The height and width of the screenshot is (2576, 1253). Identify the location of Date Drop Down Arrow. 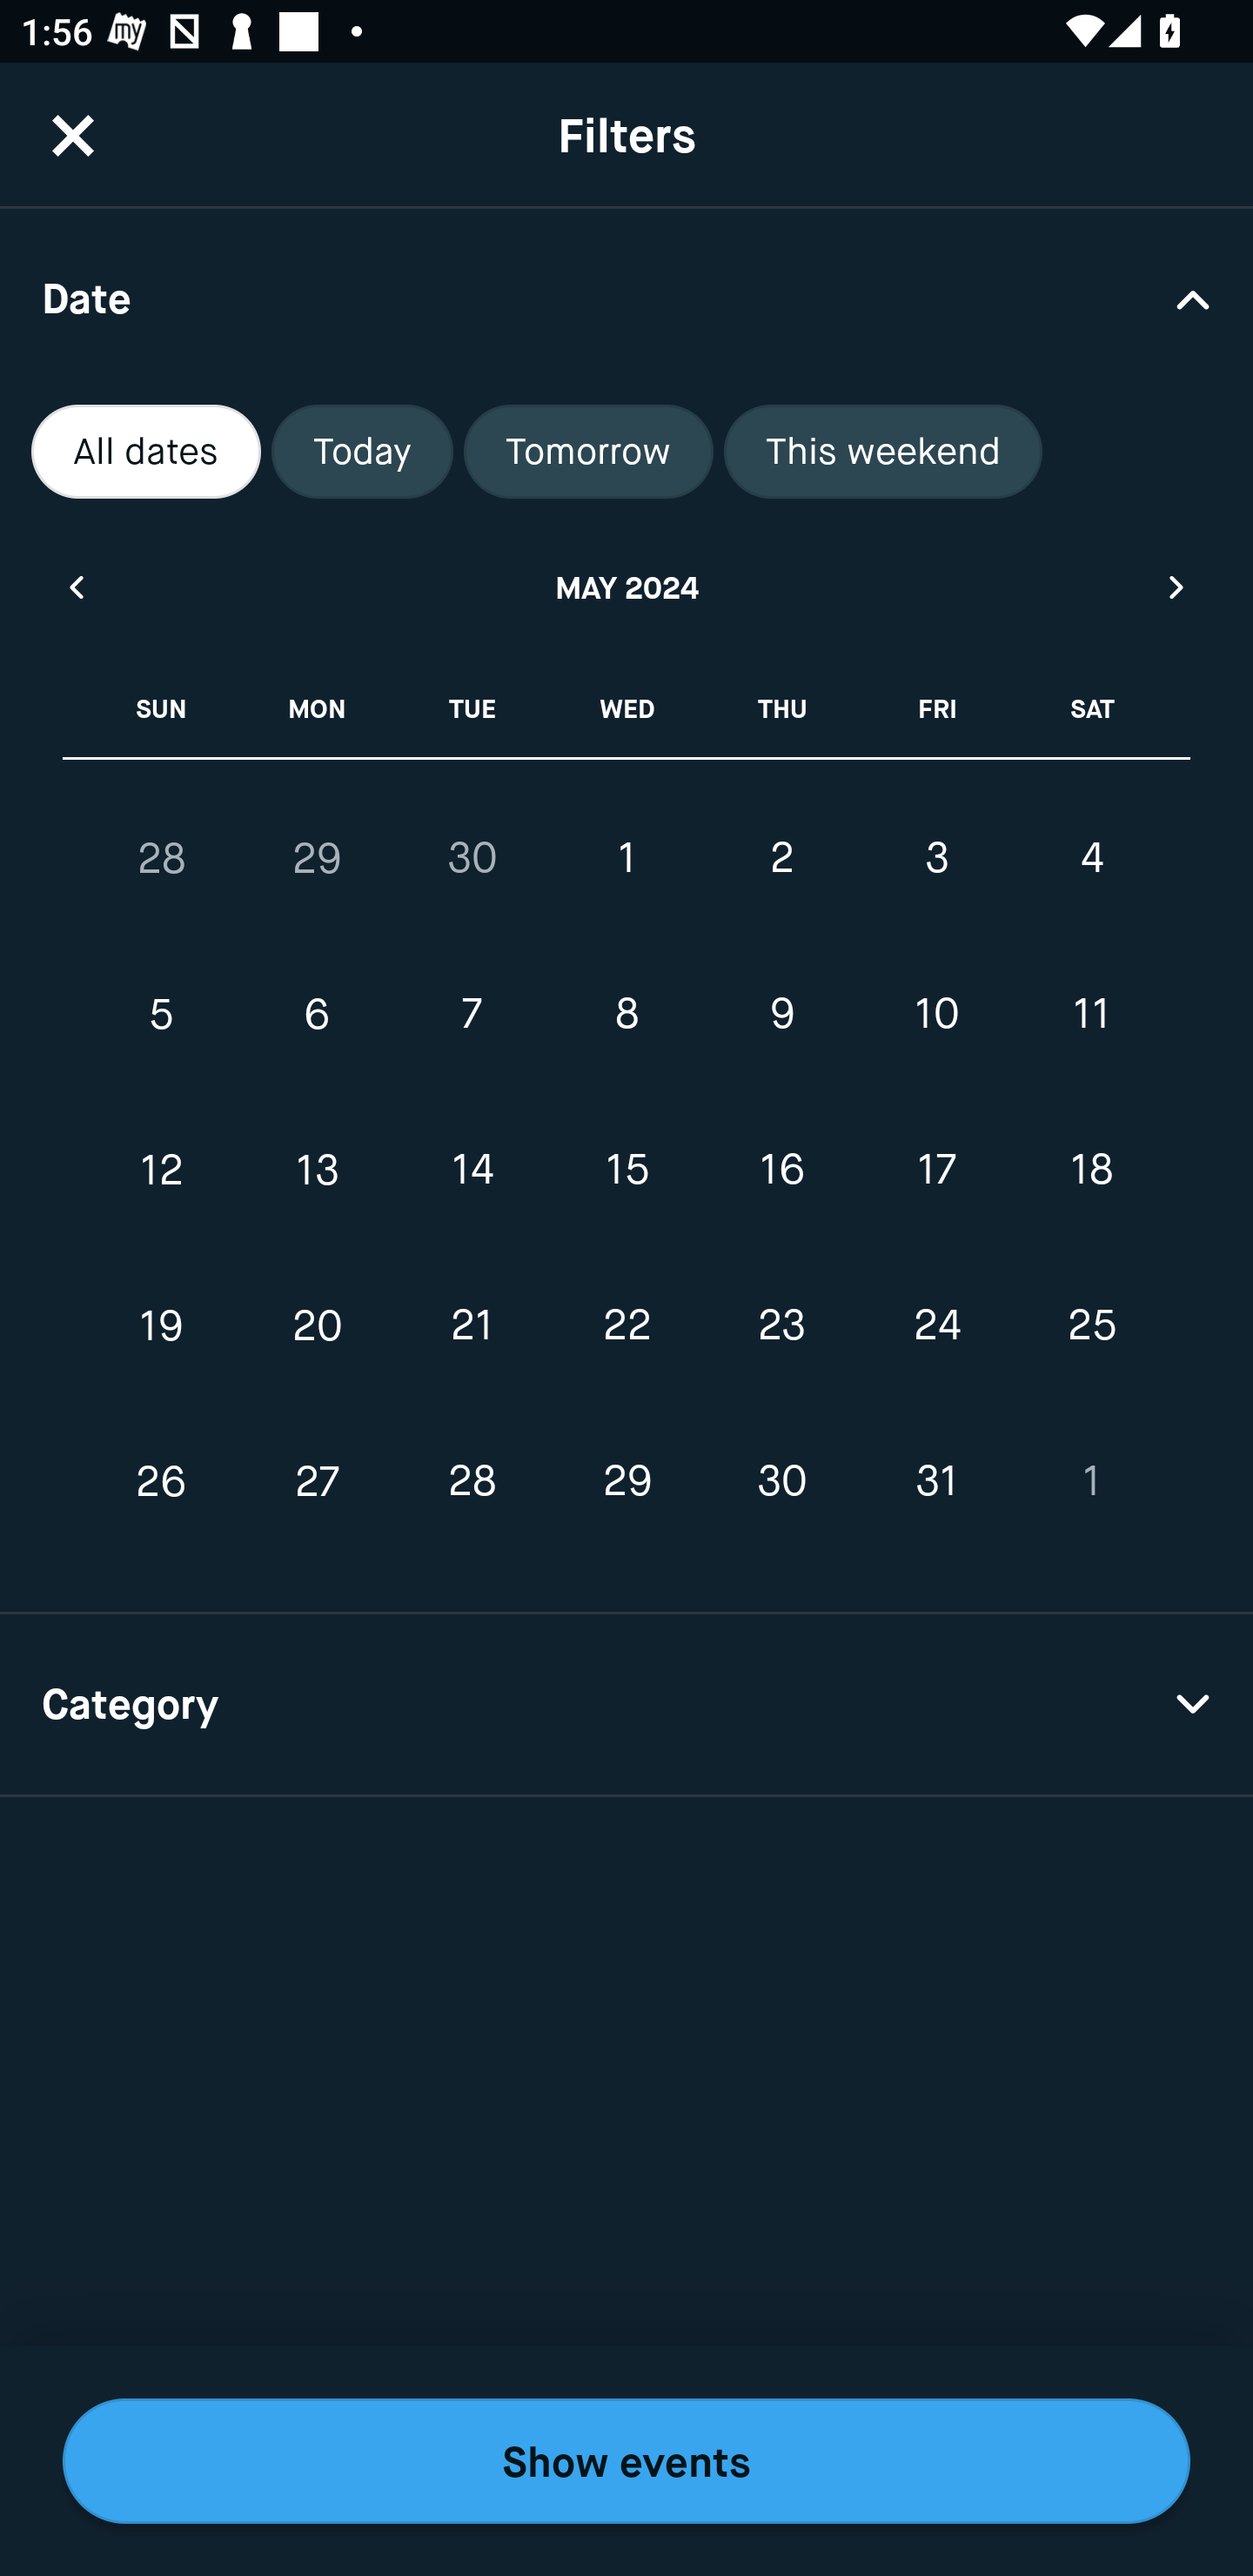
(626, 298).